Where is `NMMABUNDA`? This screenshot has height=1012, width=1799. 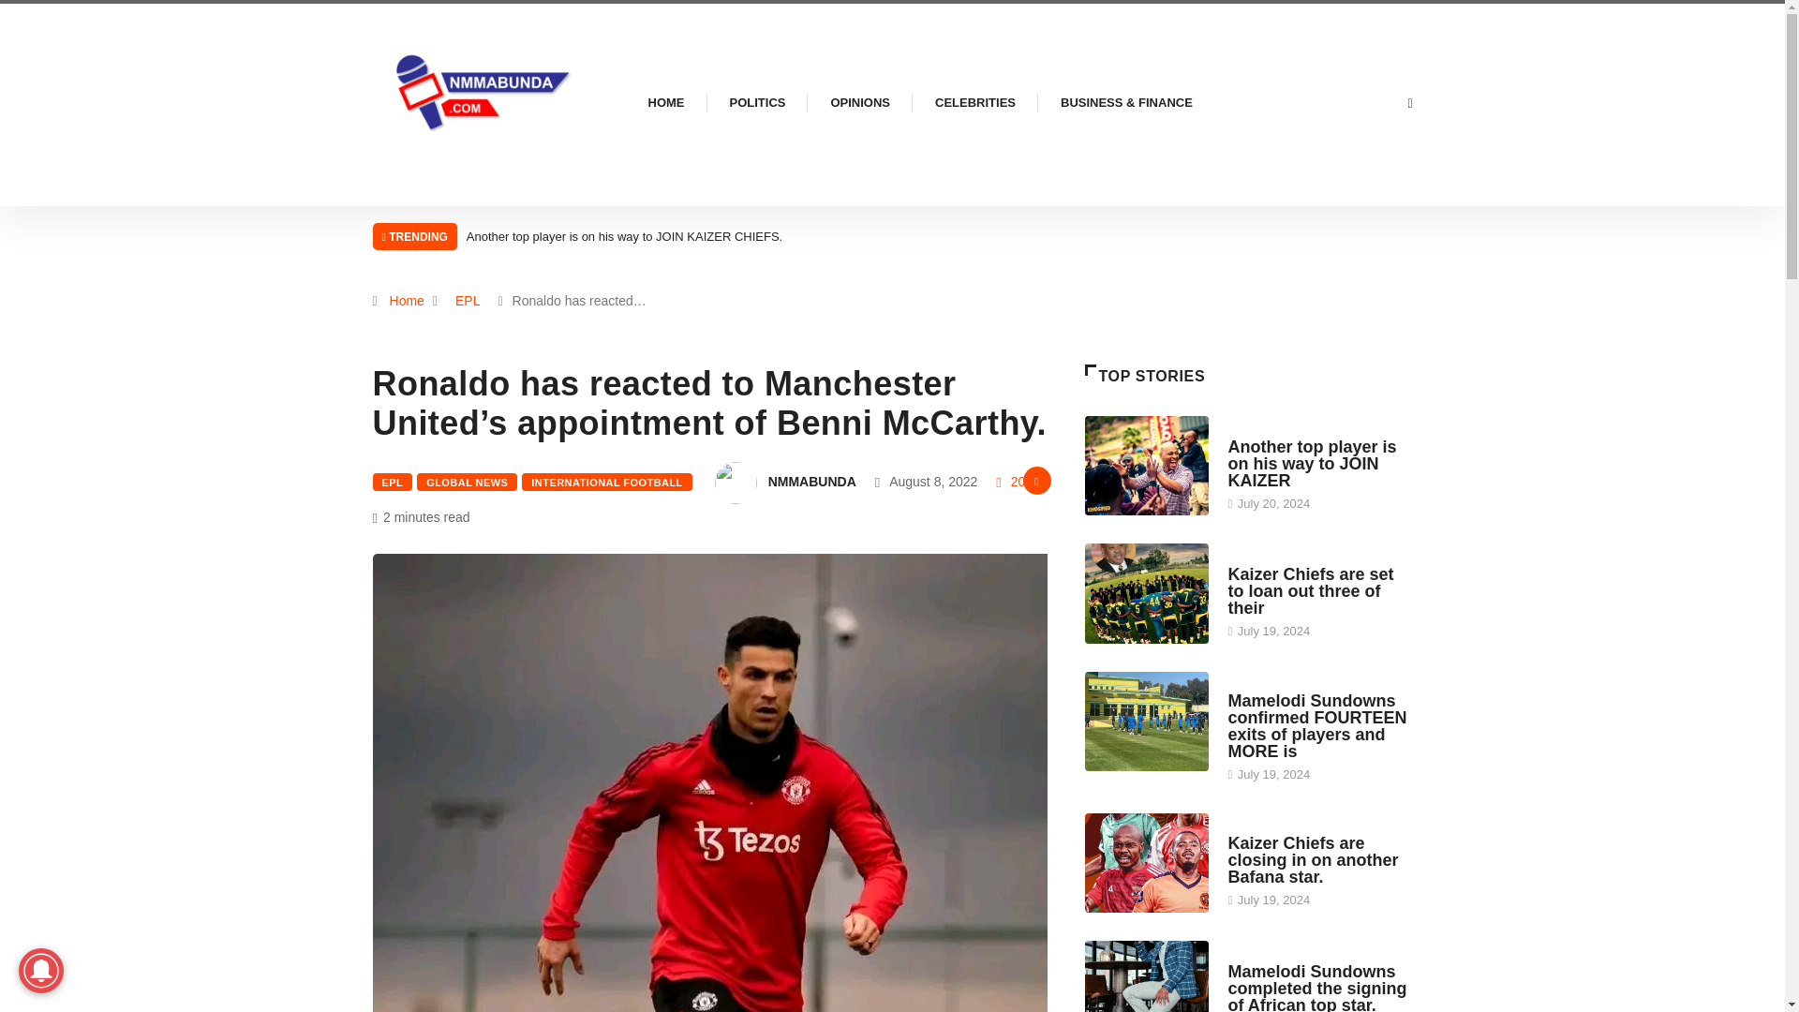 NMMABUNDA is located at coordinates (811, 482).